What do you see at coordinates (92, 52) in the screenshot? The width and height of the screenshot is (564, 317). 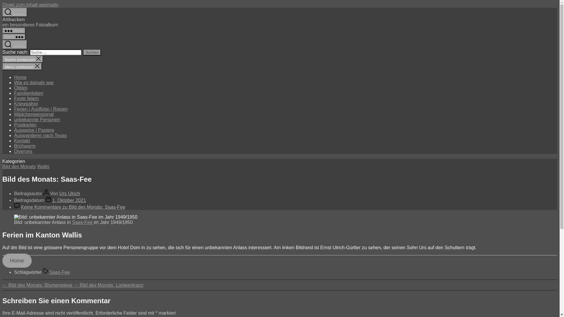 I see `Suchen` at bounding box center [92, 52].